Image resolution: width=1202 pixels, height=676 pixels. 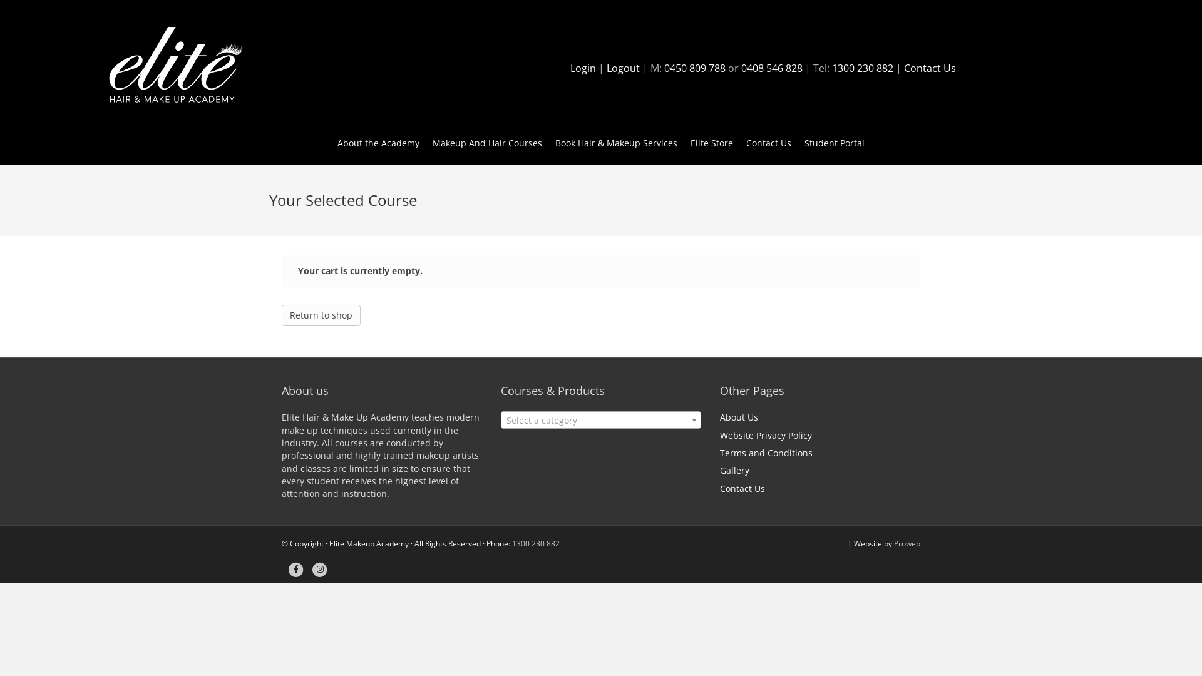 I want to click on Terms and Conditions, so click(x=766, y=453).